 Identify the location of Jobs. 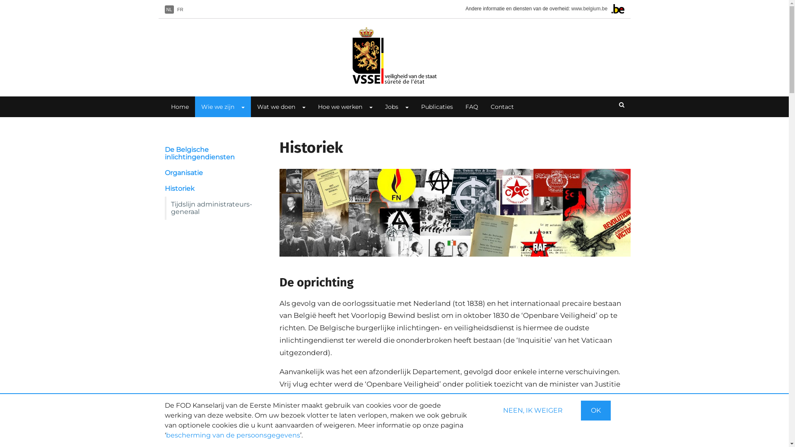
(388, 107).